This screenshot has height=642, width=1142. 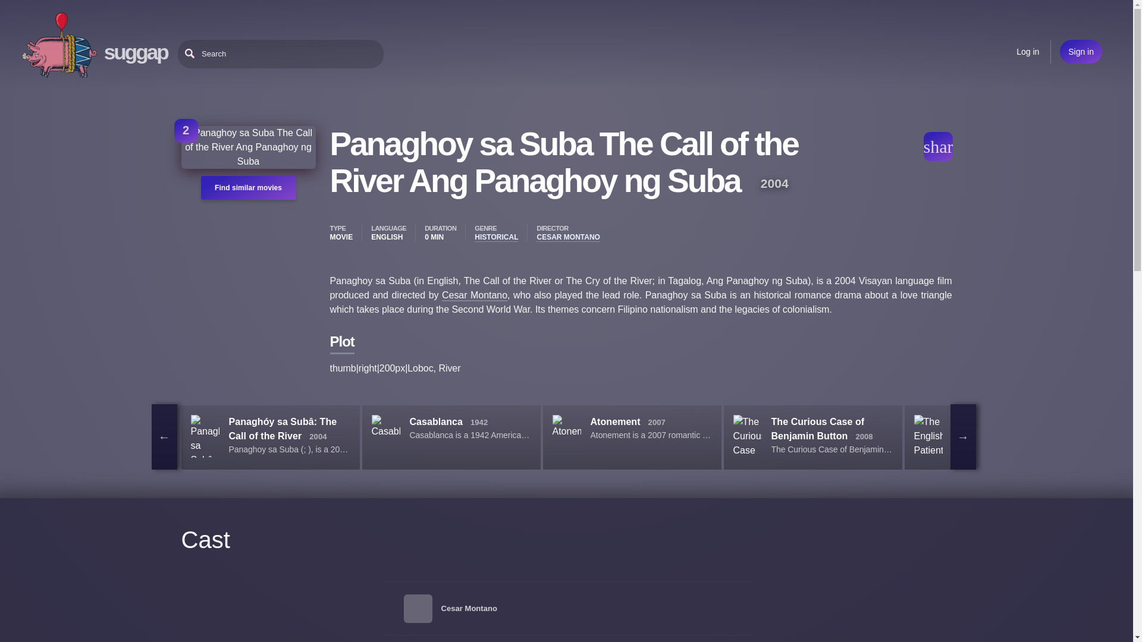 I want to click on Score, so click(x=186, y=130).